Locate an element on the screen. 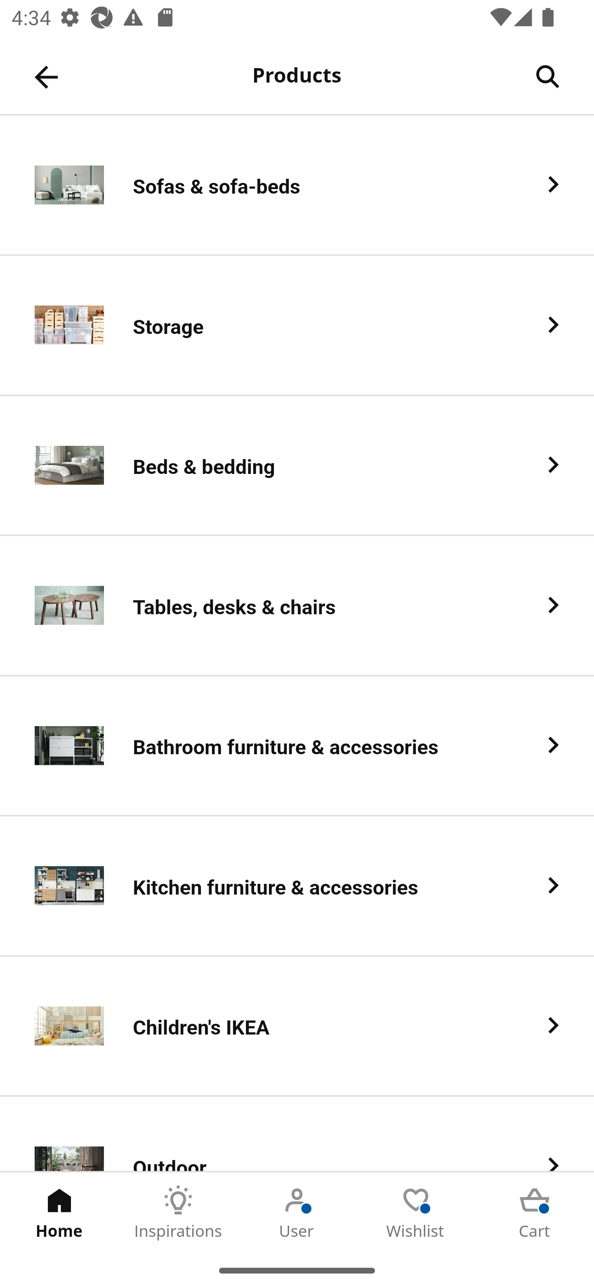 The width and height of the screenshot is (594, 1288). Beds & bedding is located at coordinates (297, 465).